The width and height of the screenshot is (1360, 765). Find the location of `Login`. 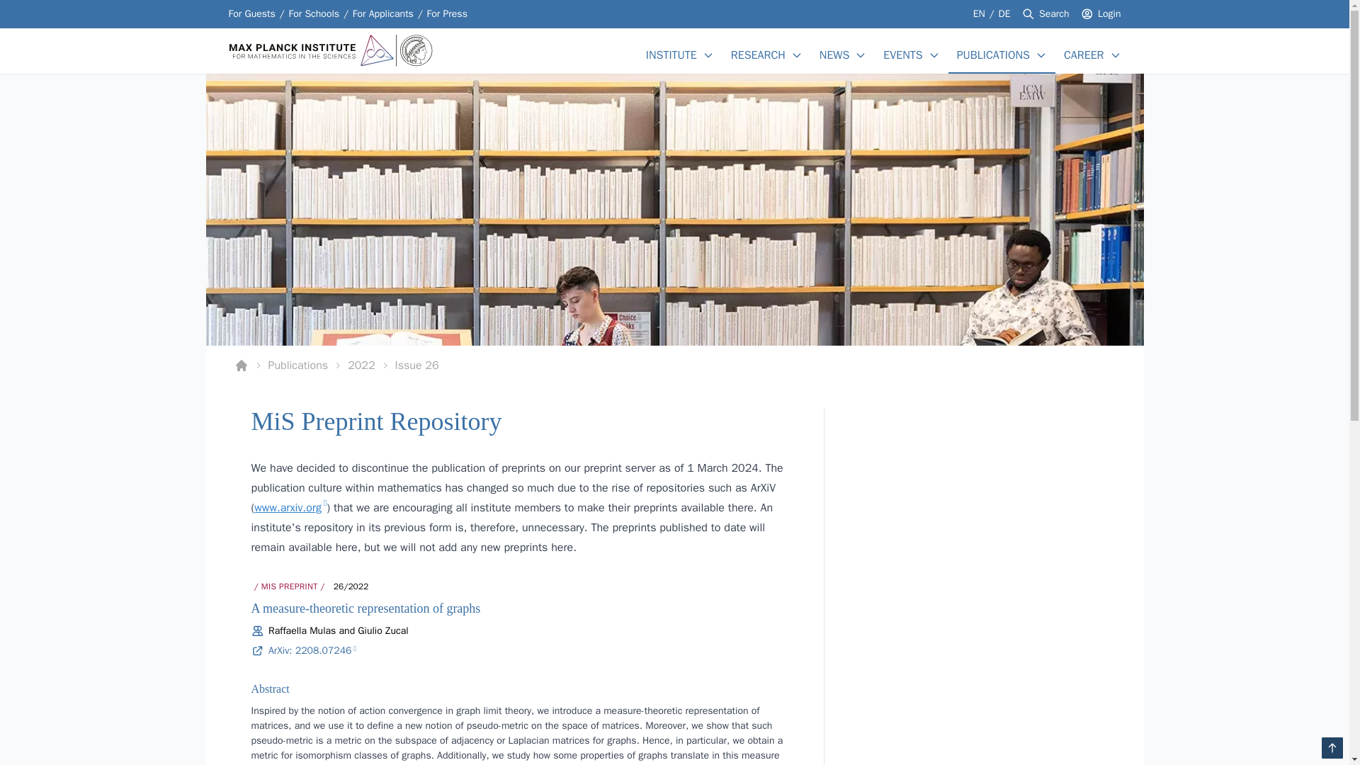

Login is located at coordinates (382, 14).